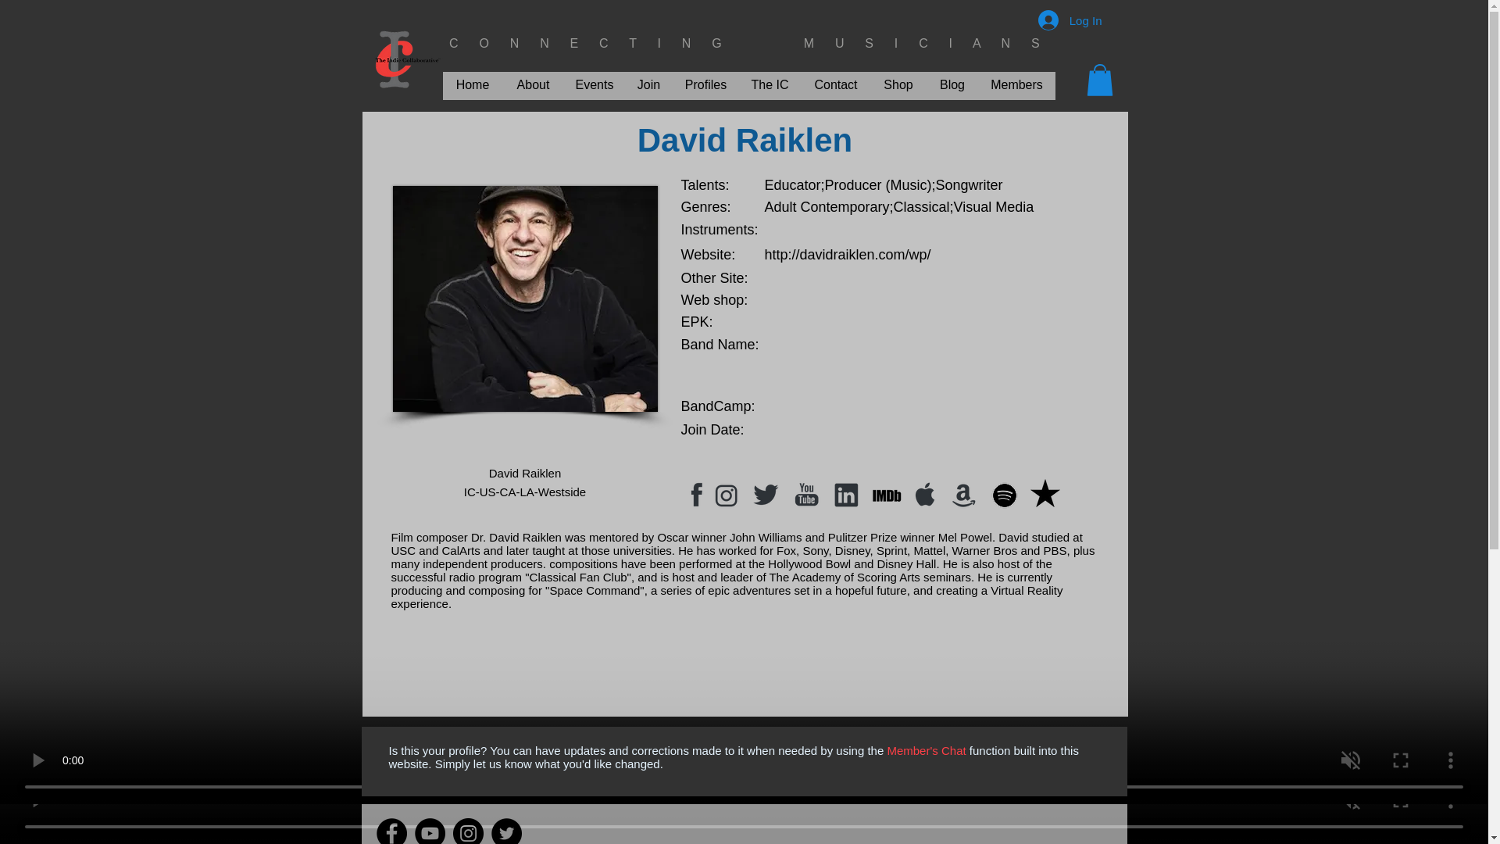 The image size is (1500, 844). What do you see at coordinates (594, 84) in the screenshot?
I see `Events` at bounding box center [594, 84].